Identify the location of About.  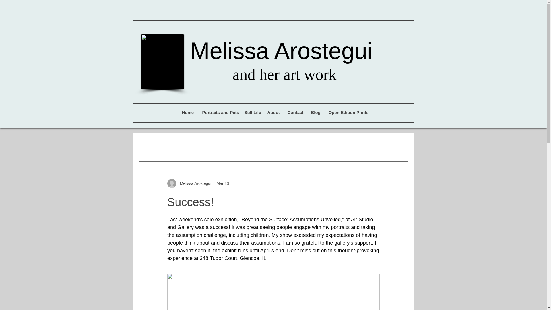
(273, 112).